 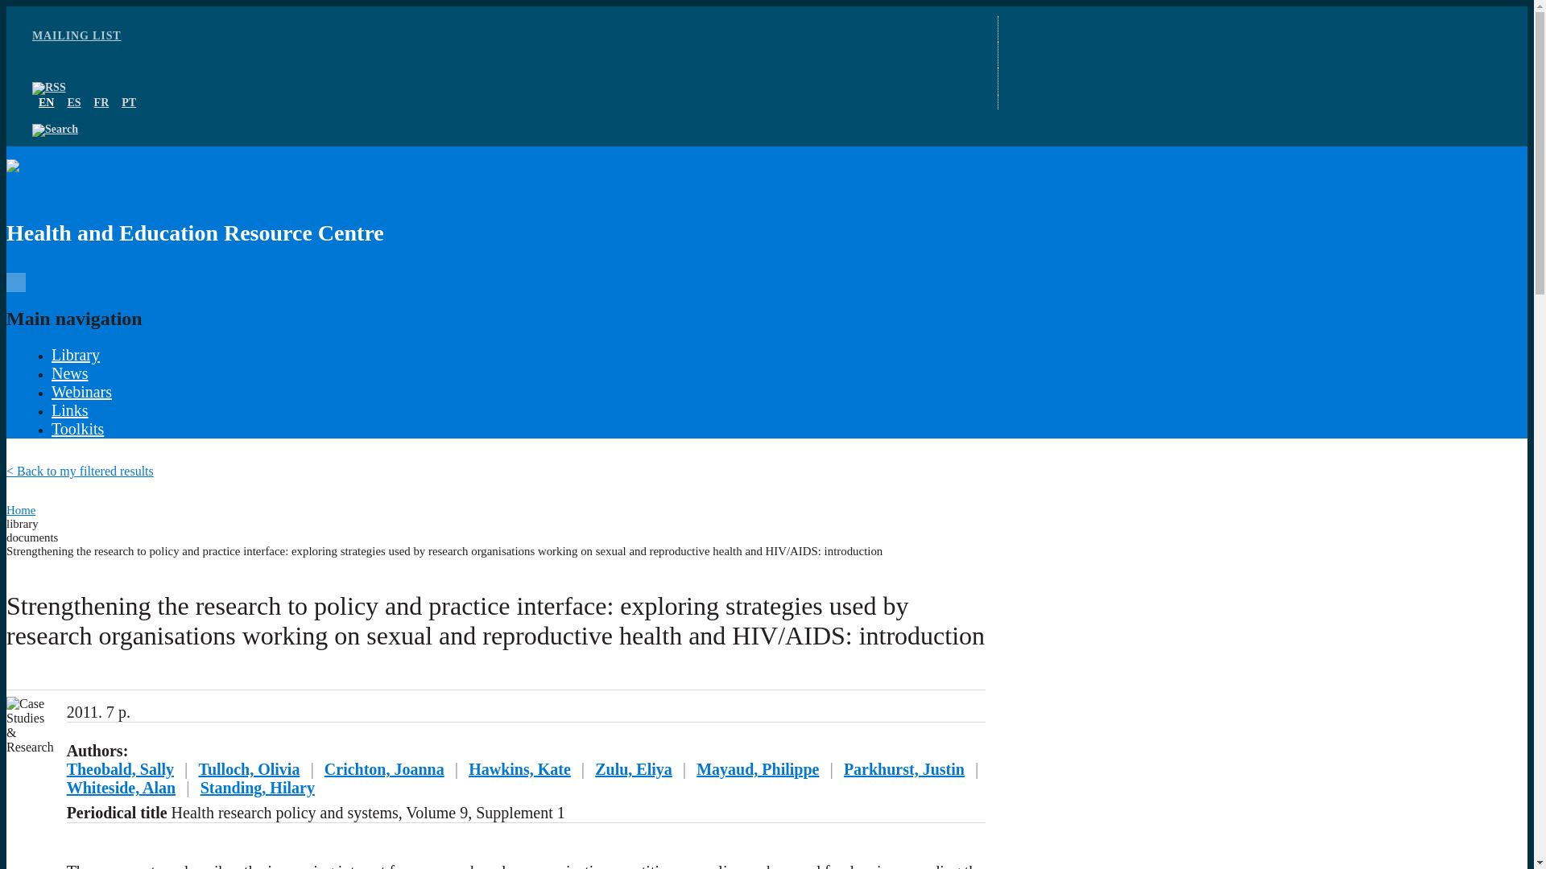 I want to click on Library, so click(x=76, y=354).